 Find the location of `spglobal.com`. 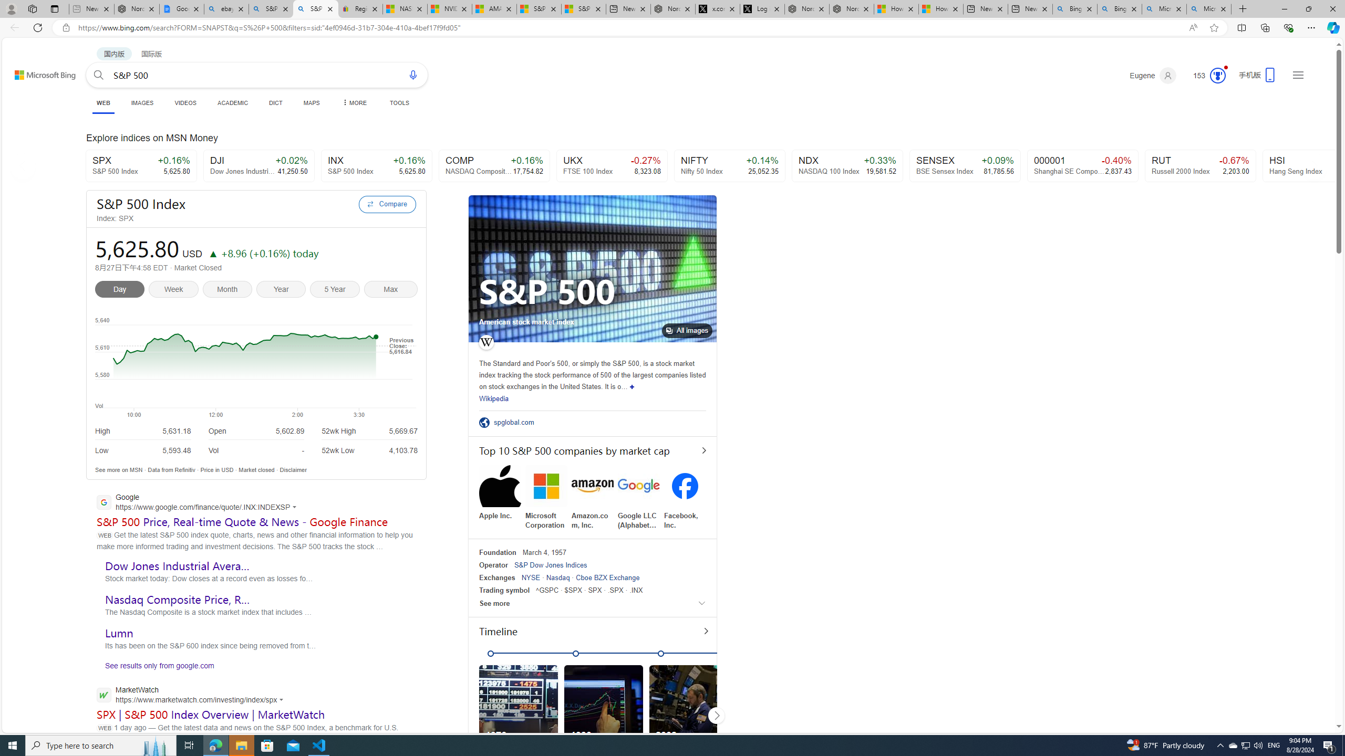

spglobal.com is located at coordinates (517, 422).